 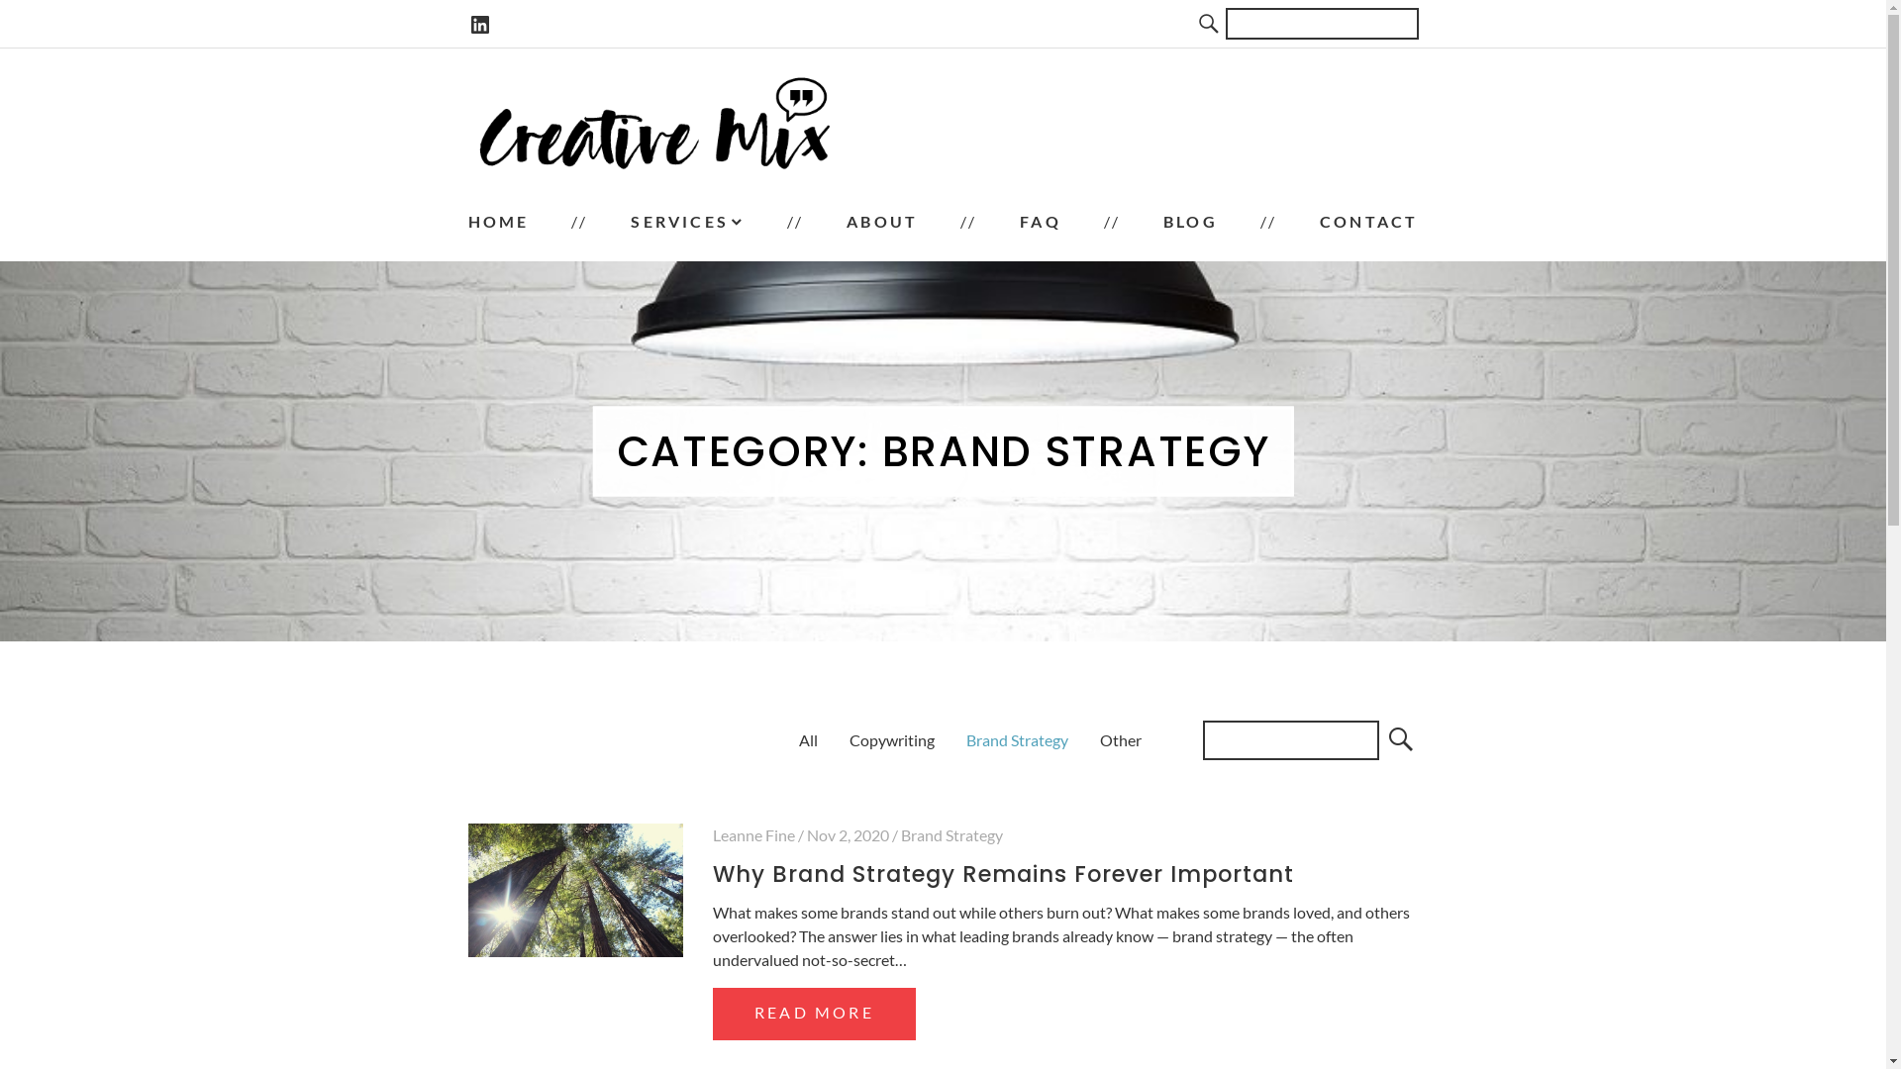 I want to click on Search, so click(x=1210, y=24).